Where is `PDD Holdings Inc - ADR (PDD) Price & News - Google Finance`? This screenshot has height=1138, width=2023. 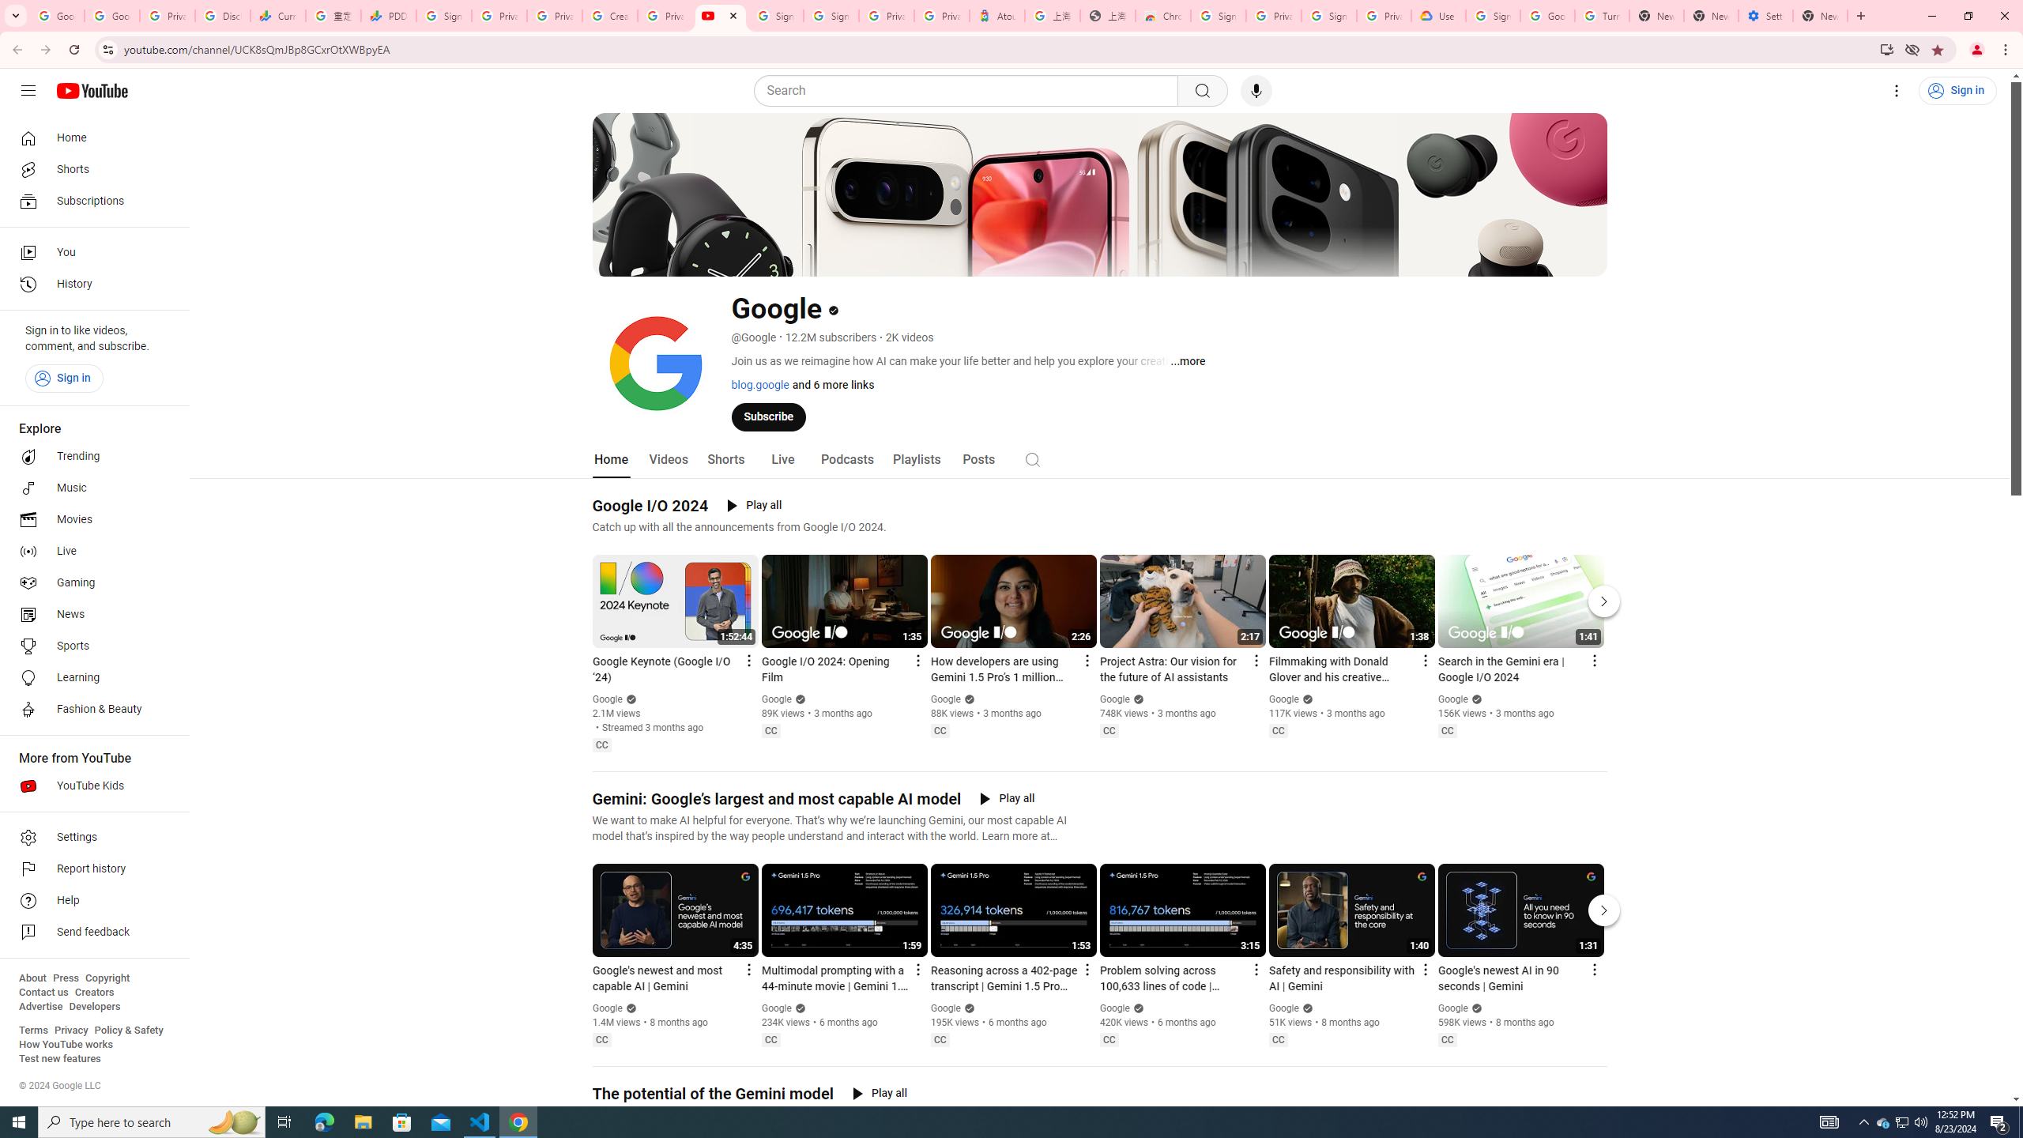 PDD Holdings Inc - ADR (PDD) Price & News - Google Finance is located at coordinates (389, 16).